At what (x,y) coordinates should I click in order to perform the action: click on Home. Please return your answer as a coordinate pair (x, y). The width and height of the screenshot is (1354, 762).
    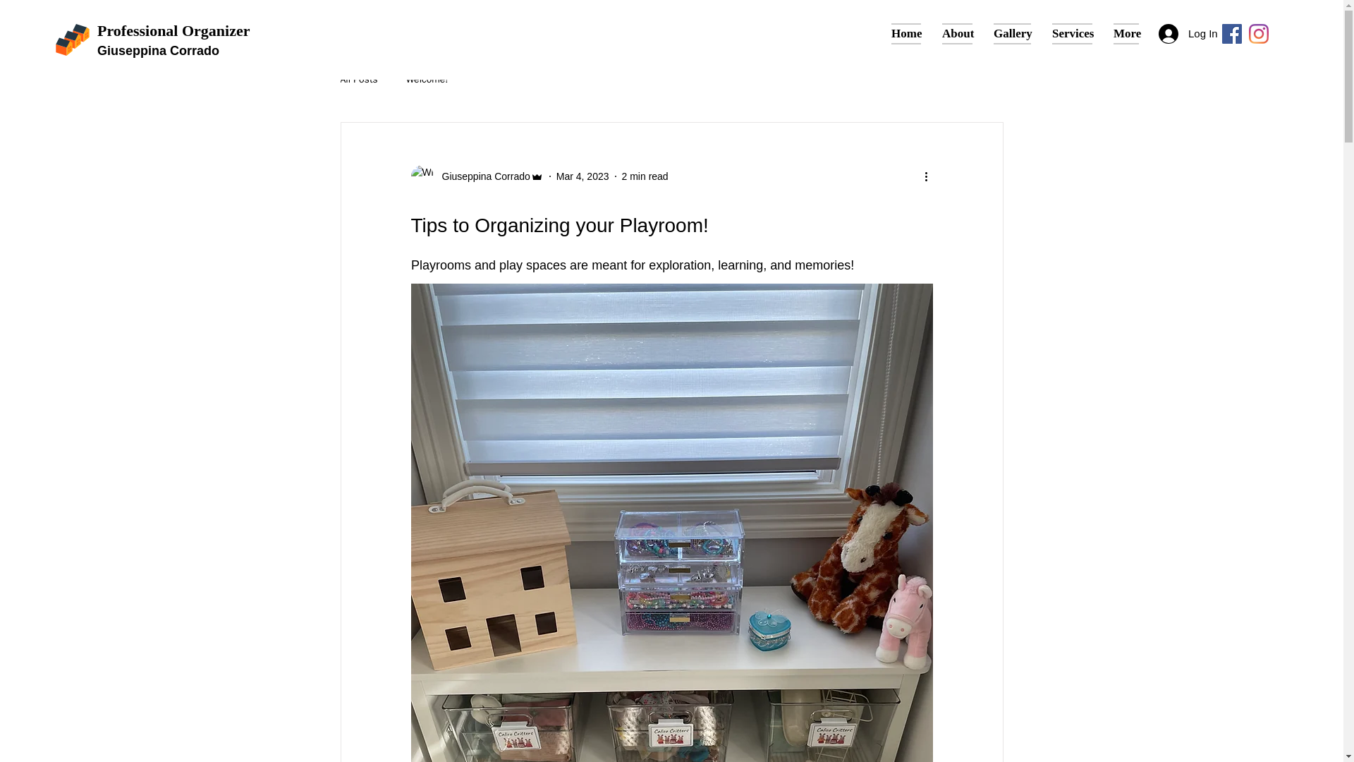
    Looking at the image, I should click on (905, 34).